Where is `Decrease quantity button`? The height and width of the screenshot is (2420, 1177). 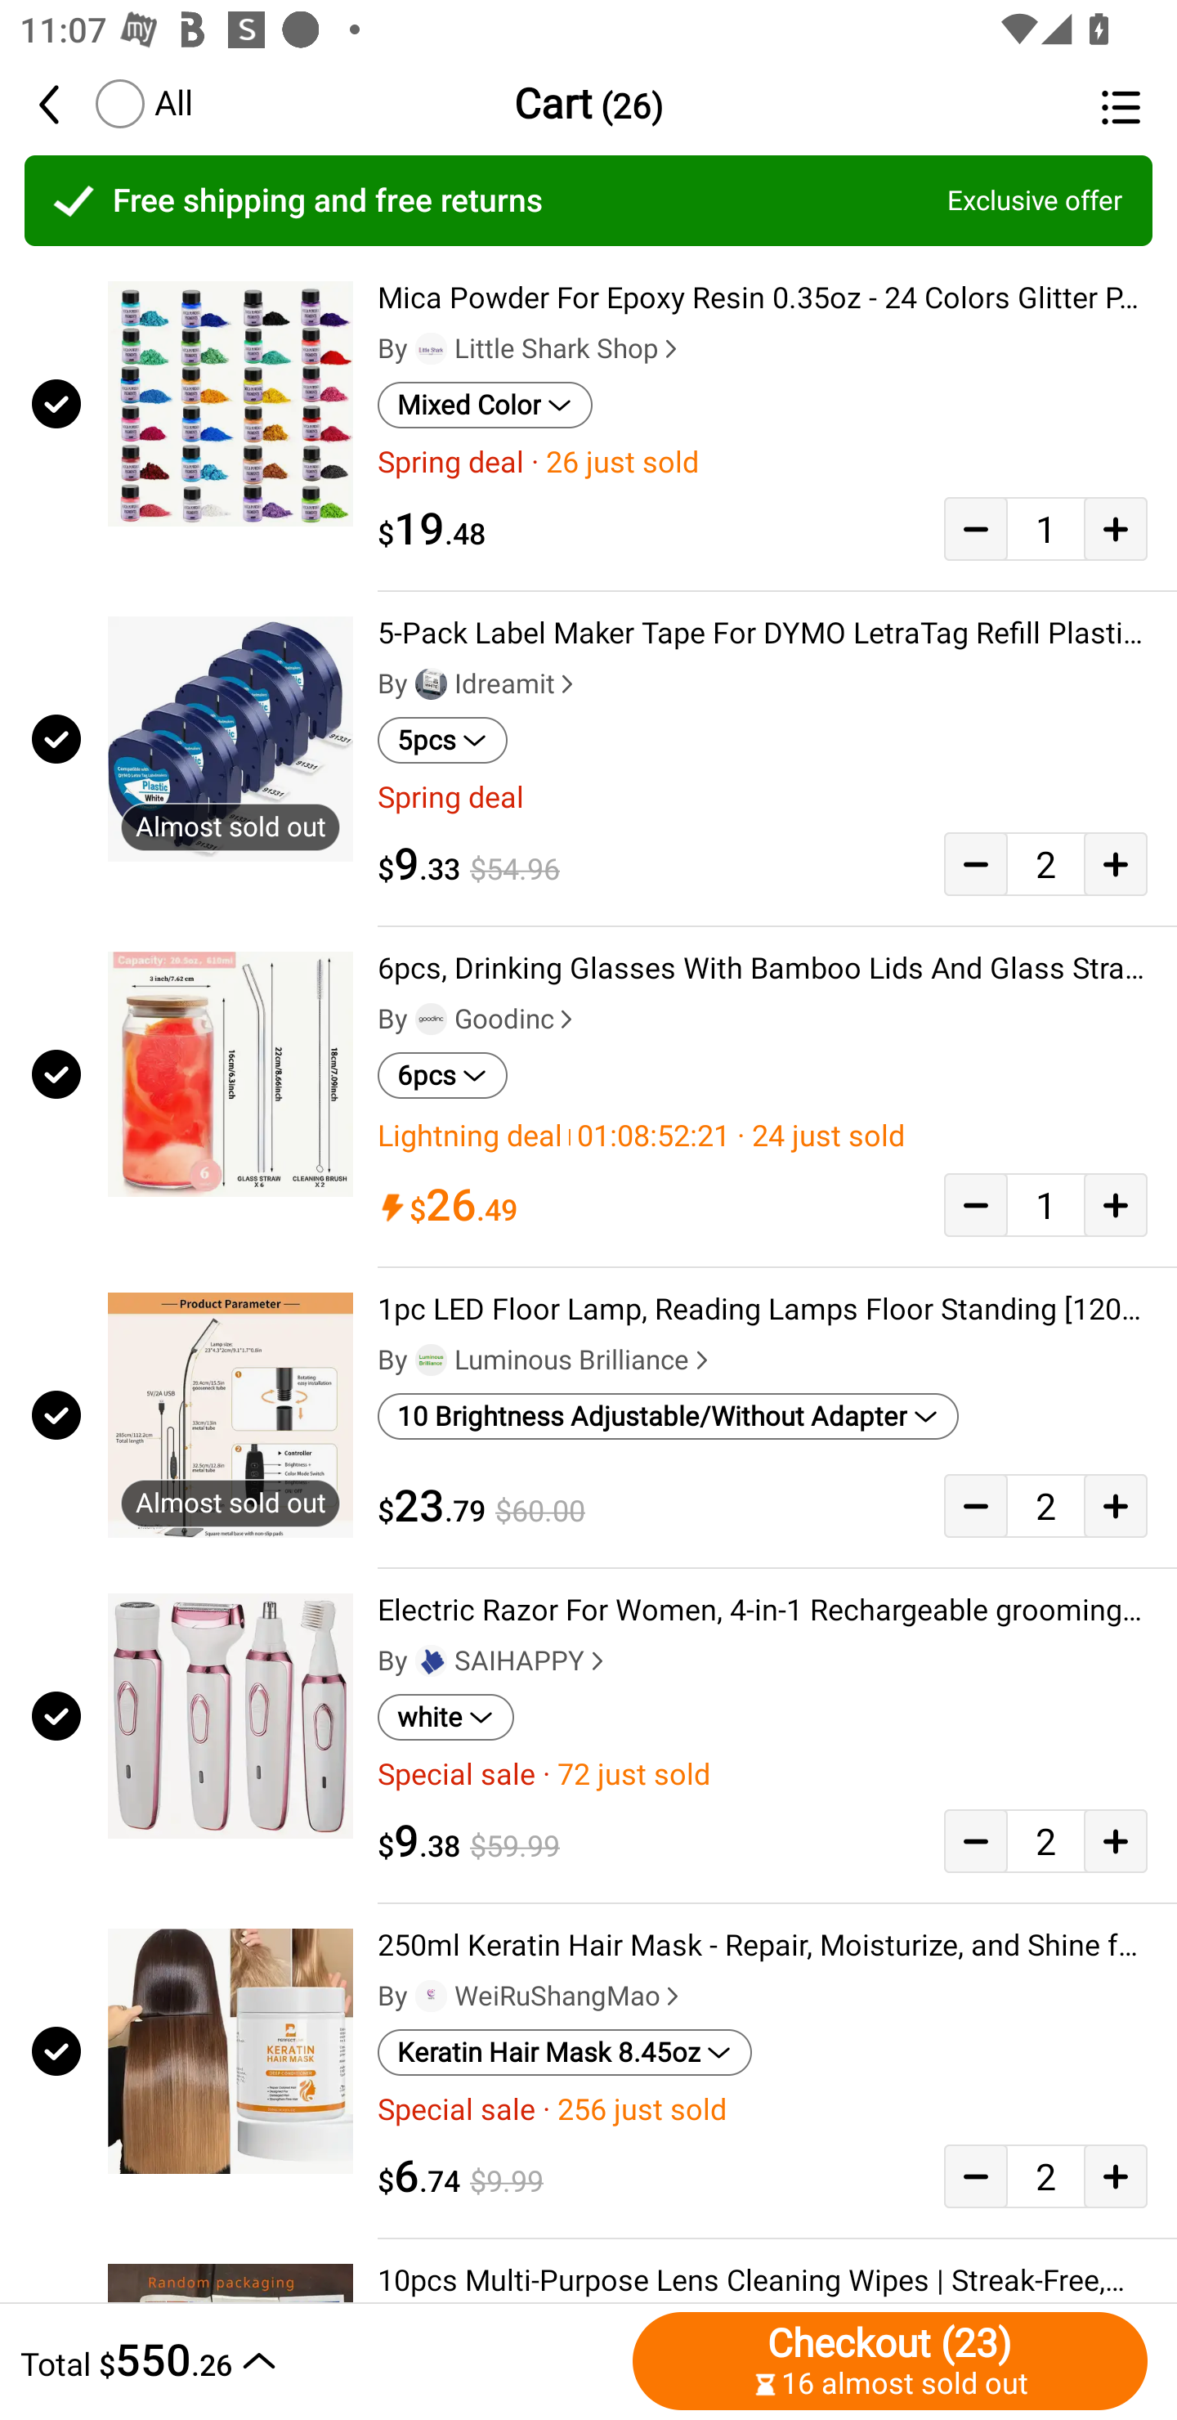
Decrease quantity button is located at coordinates (975, 1841).